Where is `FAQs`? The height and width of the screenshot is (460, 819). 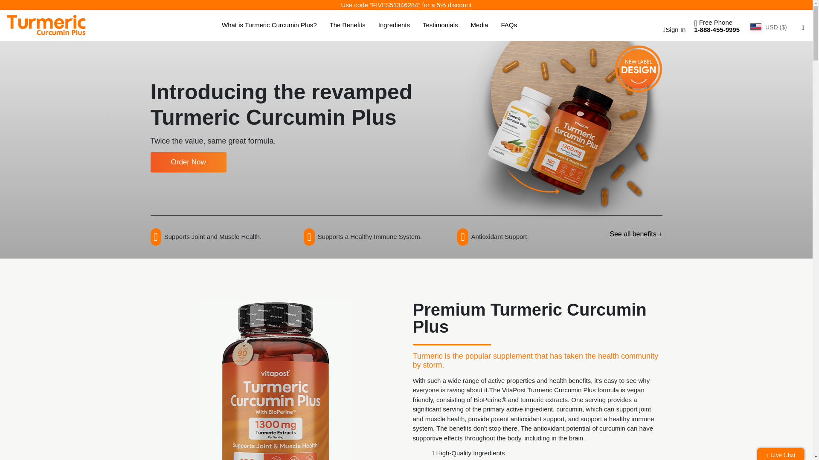
FAQs is located at coordinates (508, 25).